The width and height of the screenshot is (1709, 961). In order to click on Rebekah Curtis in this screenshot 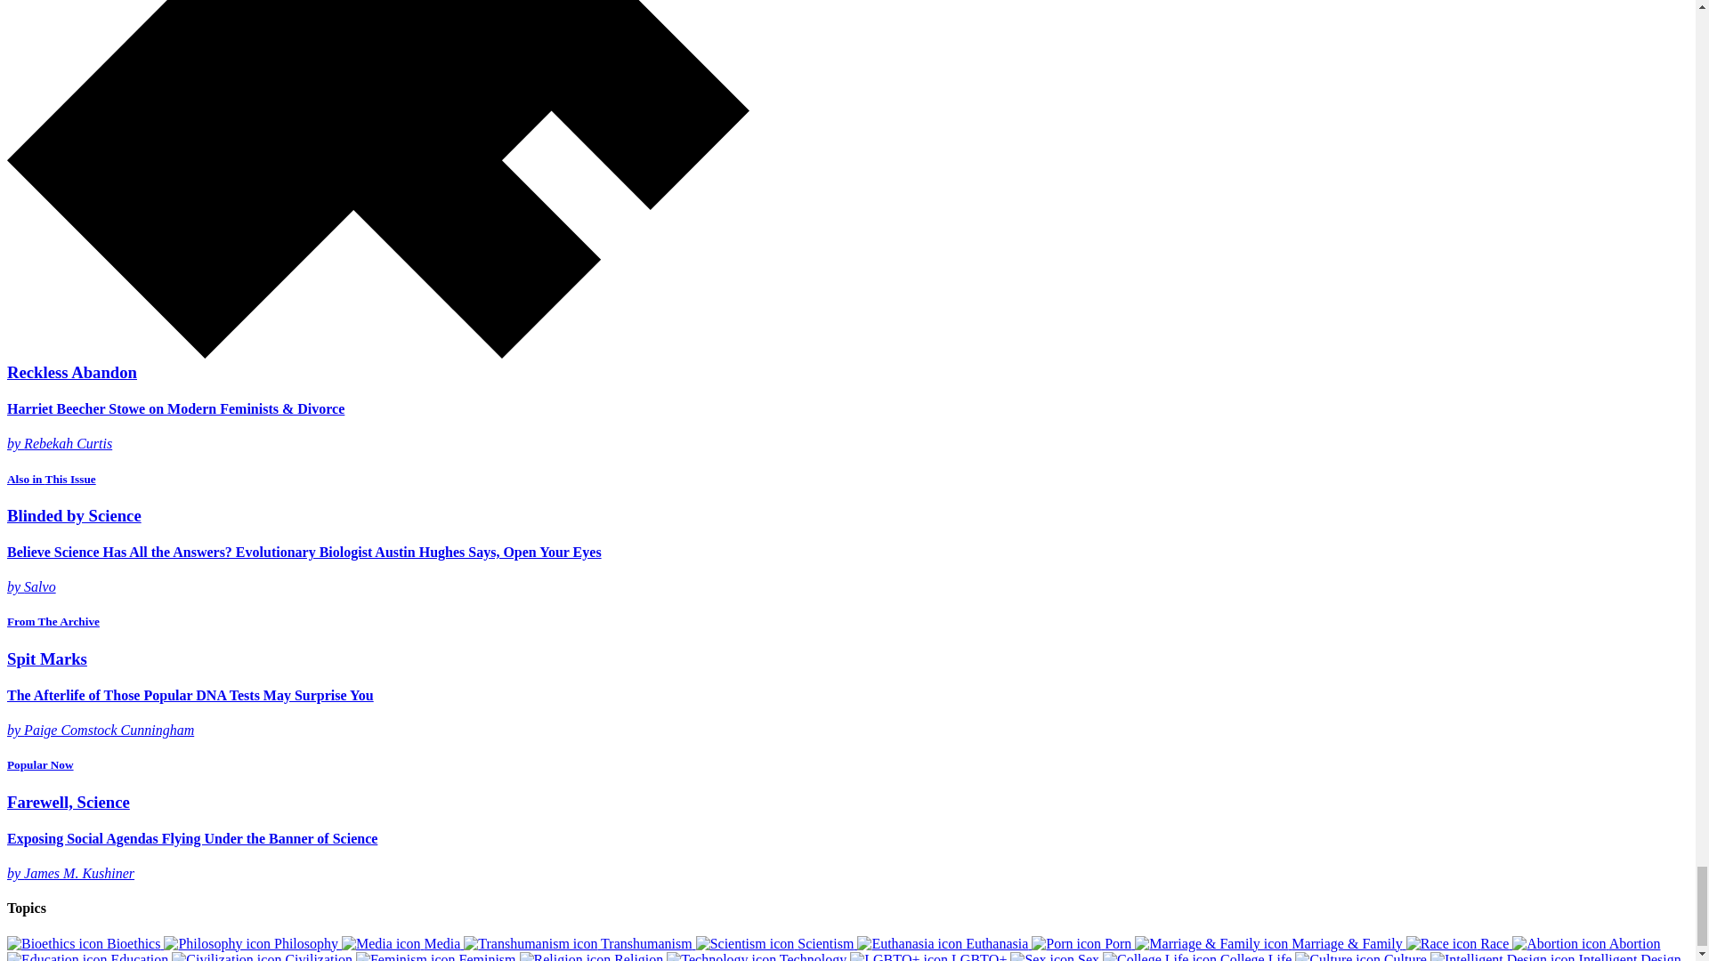, I will do `click(68, 443)`.